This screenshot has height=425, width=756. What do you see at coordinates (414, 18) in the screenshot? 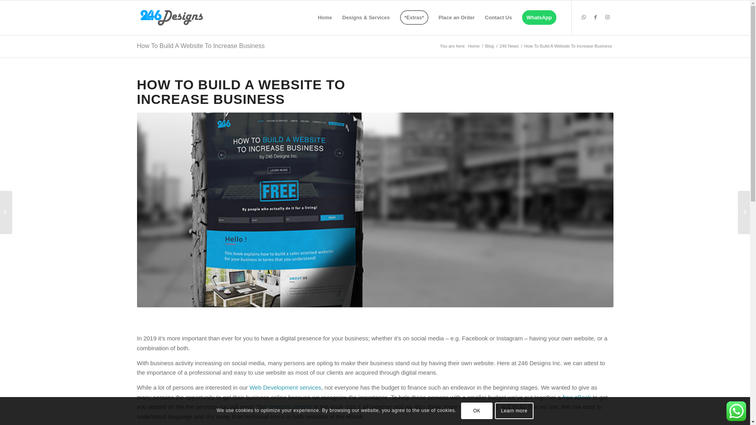
I see `*Extras*` at bounding box center [414, 18].